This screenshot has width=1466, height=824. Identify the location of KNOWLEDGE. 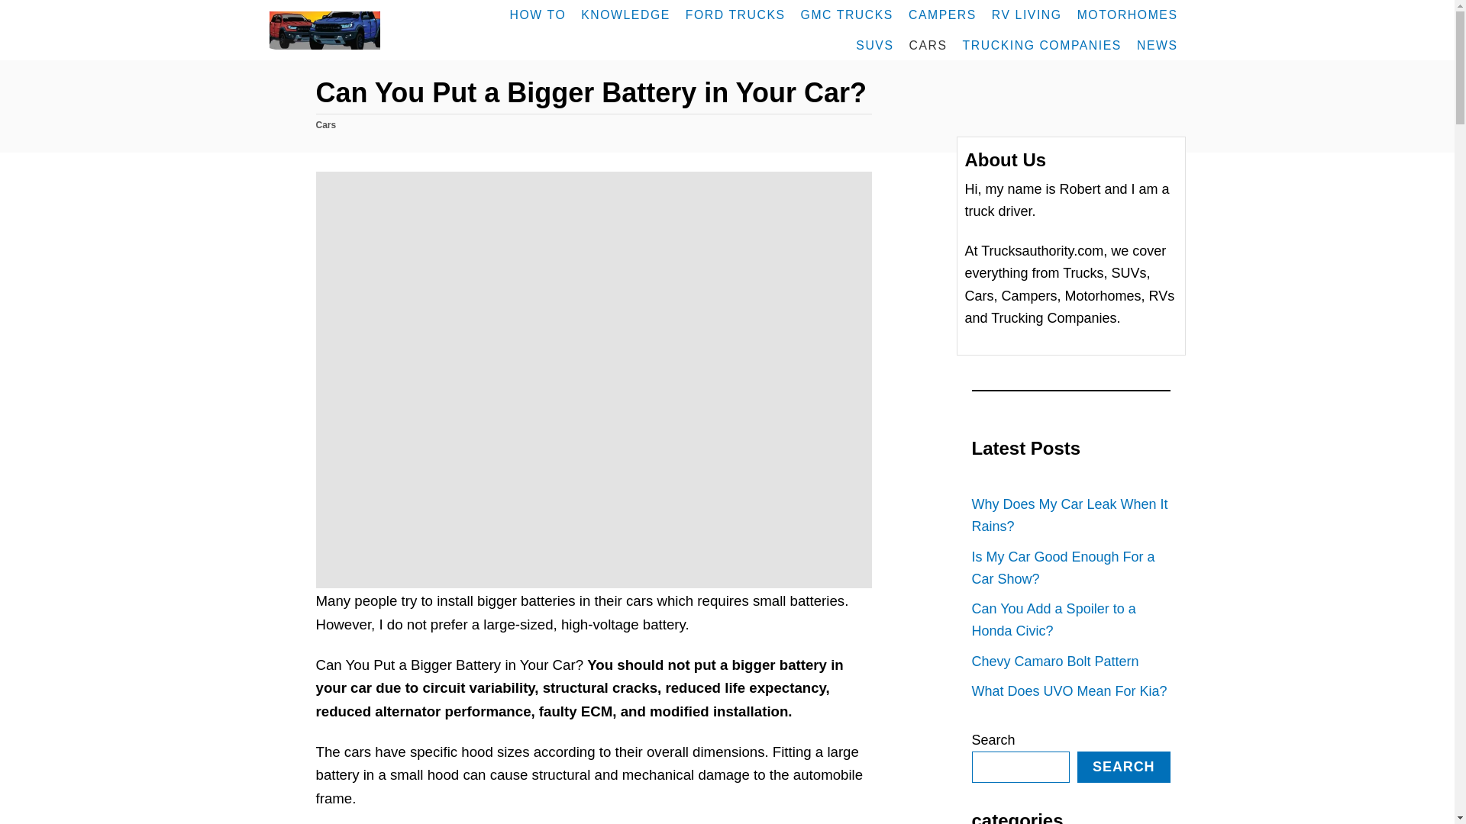
(625, 15).